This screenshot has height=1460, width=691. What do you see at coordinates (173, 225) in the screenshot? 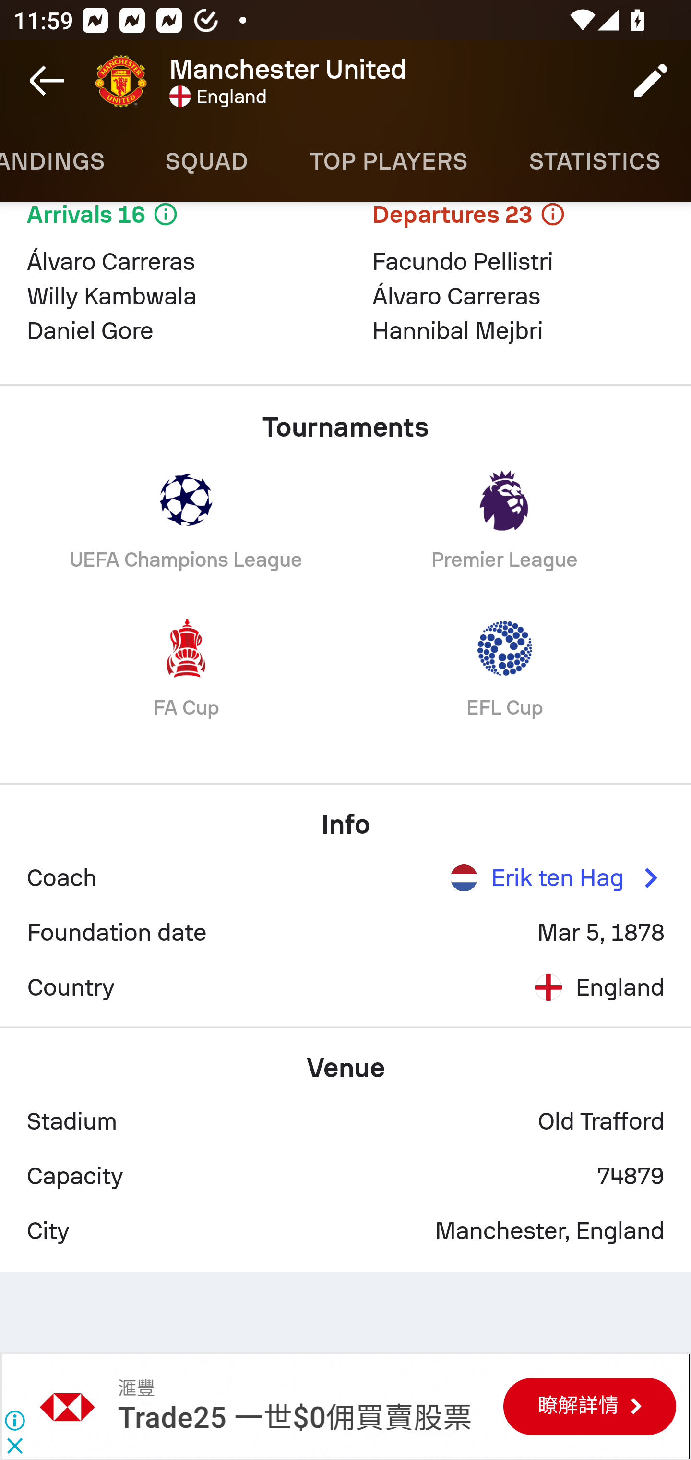
I see `Arrivals 16` at bounding box center [173, 225].